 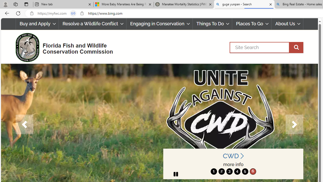 What do you see at coordinates (266, 47) in the screenshot?
I see `Search` at bounding box center [266, 47].